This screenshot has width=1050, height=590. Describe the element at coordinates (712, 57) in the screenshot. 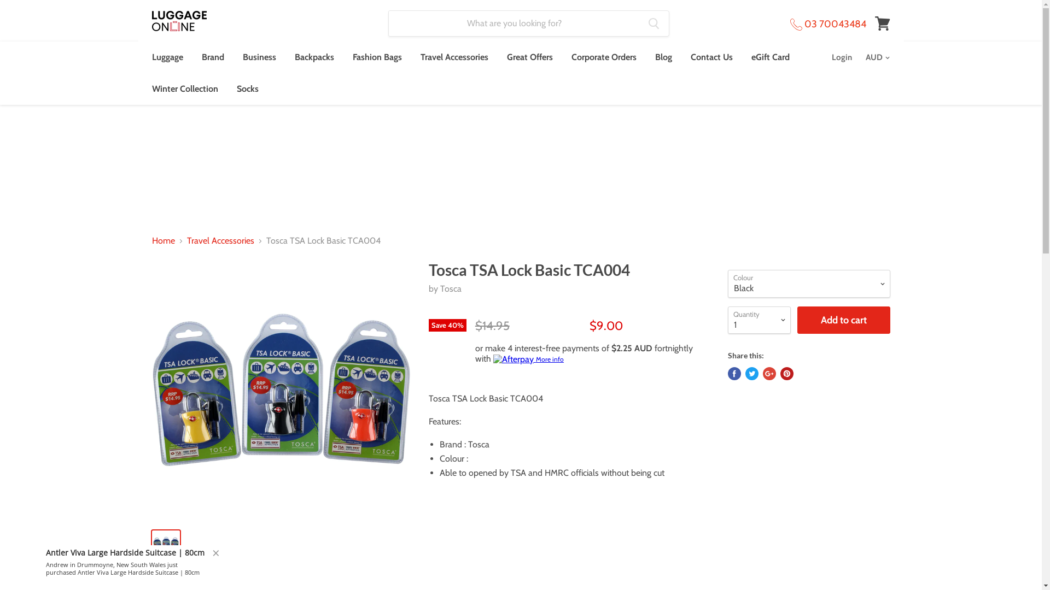

I see `Contact Us` at that location.